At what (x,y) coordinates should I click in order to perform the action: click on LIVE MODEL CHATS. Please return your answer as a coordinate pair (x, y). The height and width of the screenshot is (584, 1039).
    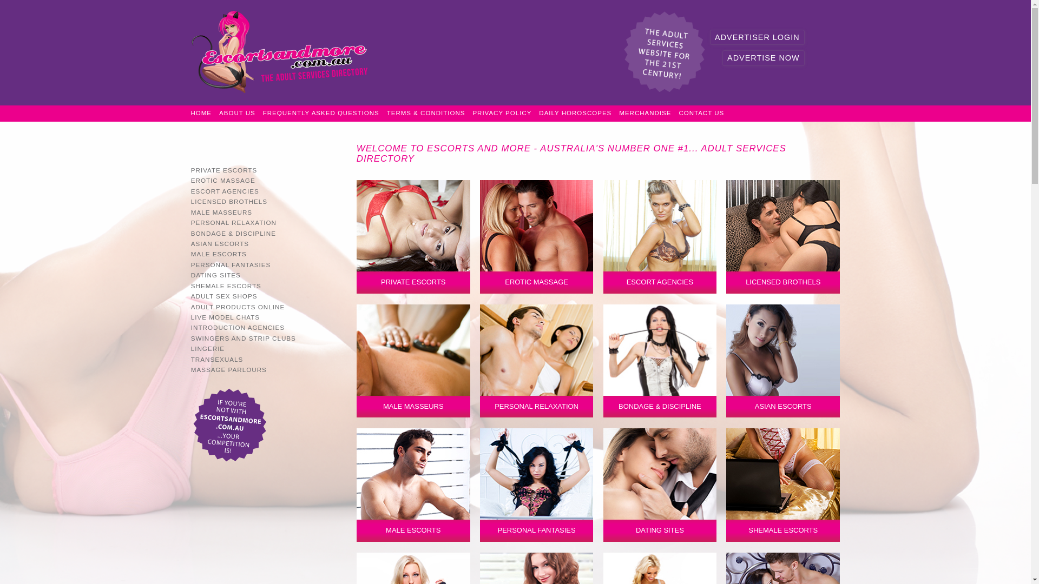
    Looking at the image, I should click on (267, 317).